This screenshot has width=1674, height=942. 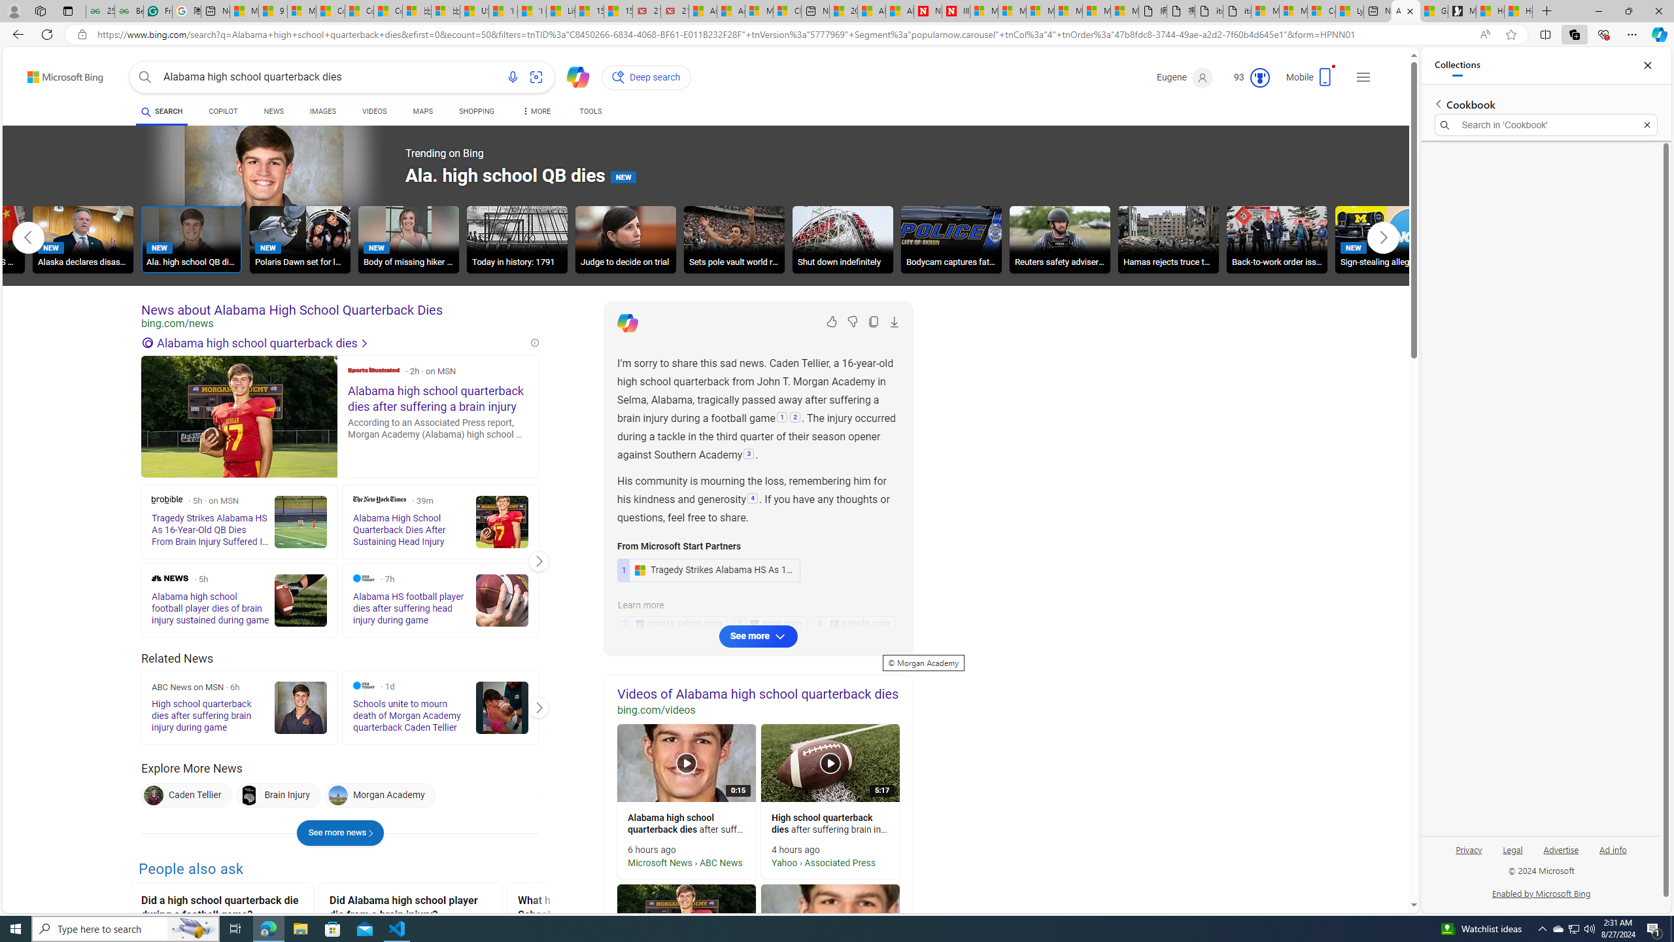 What do you see at coordinates (1059, 239) in the screenshot?
I see `Reuters safety adviser killed` at bounding box center [1059, 239].